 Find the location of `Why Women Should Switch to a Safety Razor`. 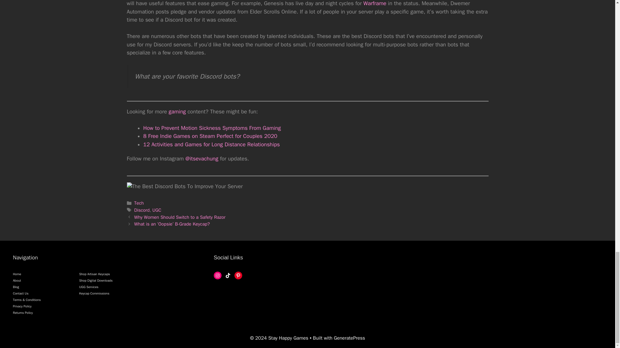

Why Women Should Switch to a Safety Razor is located at coordinates (180, 217).